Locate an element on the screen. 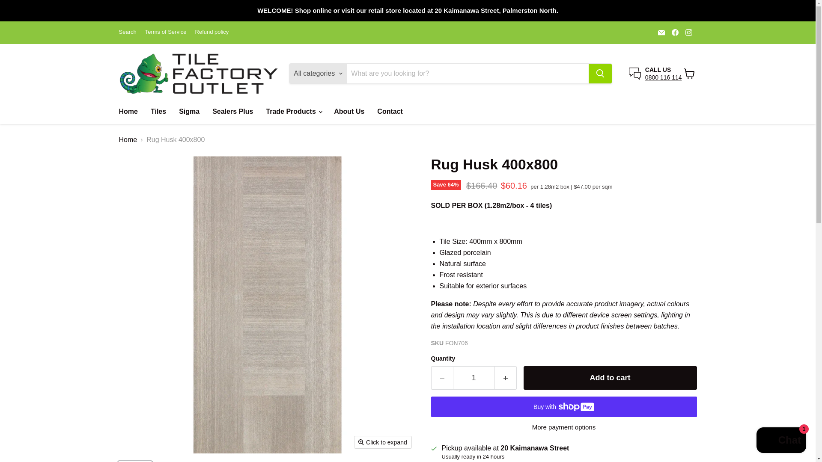 This screenshot has width=822, height=462. Shopify online store chat is located at coordinates (781, 441).